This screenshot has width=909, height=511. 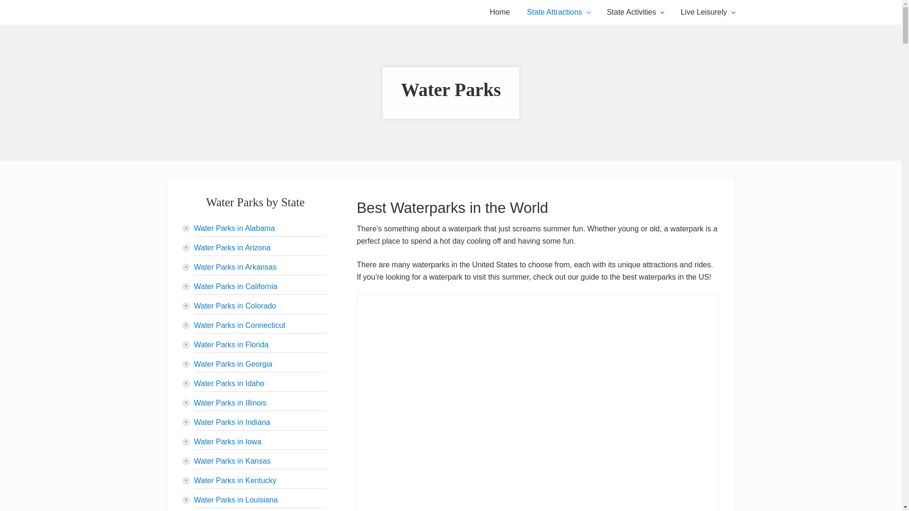 What do you see at coordinates (635, 12) in the screenshot?
I see `State Activities` at bounding box center [635, 12].